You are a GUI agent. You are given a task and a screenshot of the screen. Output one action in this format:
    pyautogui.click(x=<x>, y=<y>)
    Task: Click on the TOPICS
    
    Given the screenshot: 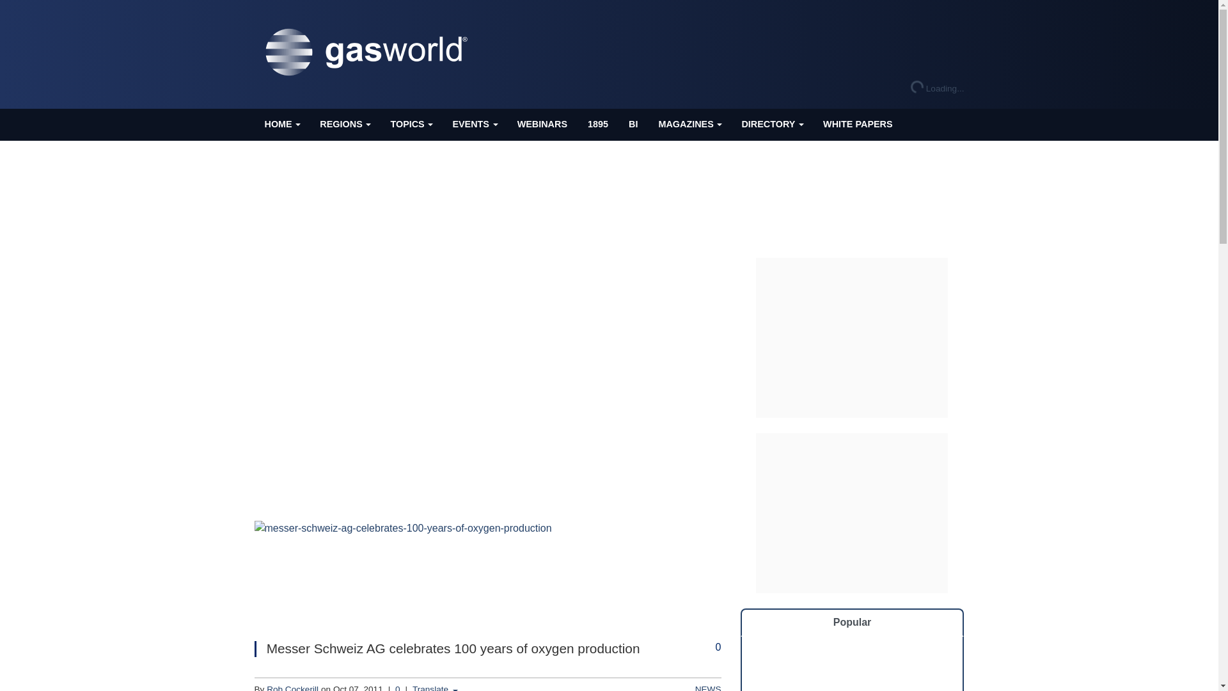 What is the action you would take?
    pyautogui.click(x=411, y=124)
    